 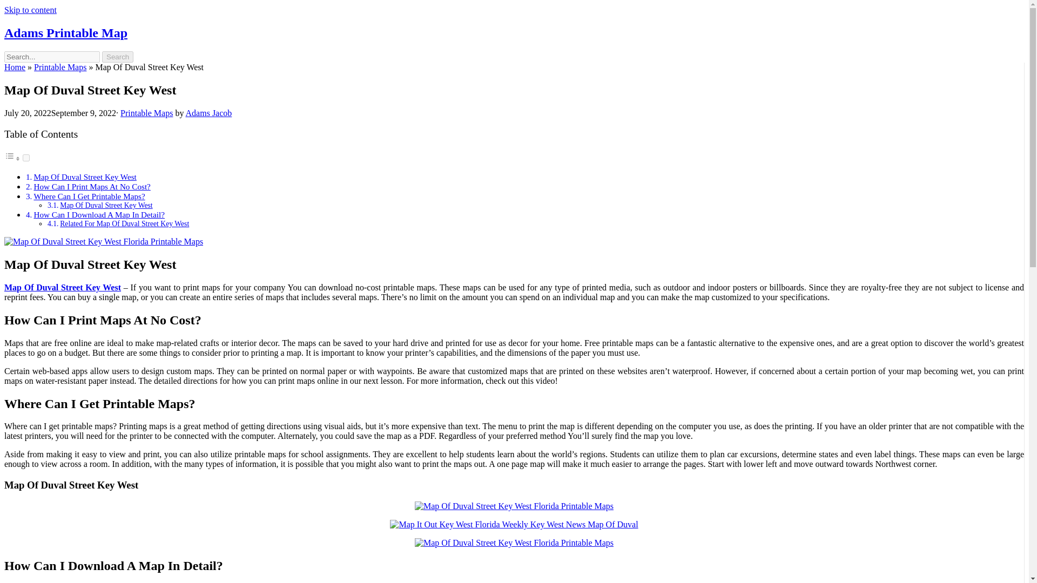 What do you see at coordinates (52, 57) in the screenshot?
I see `Search for:` at bounding box center [52, 57].